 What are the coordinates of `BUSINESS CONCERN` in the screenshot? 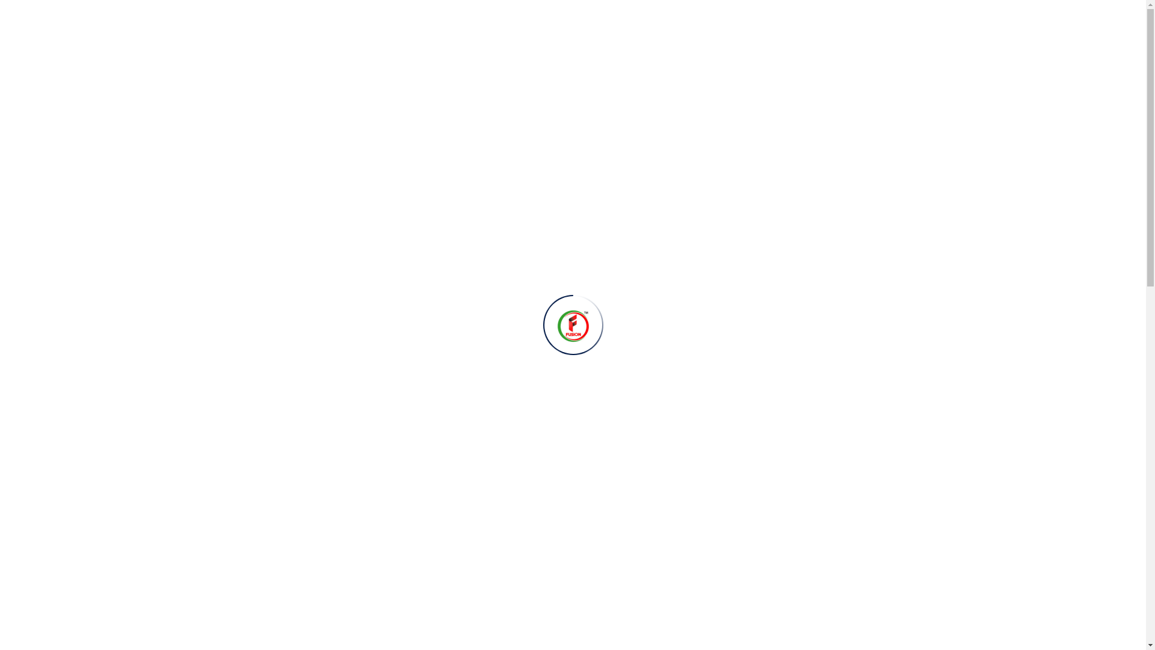 It's located at (476, 176).